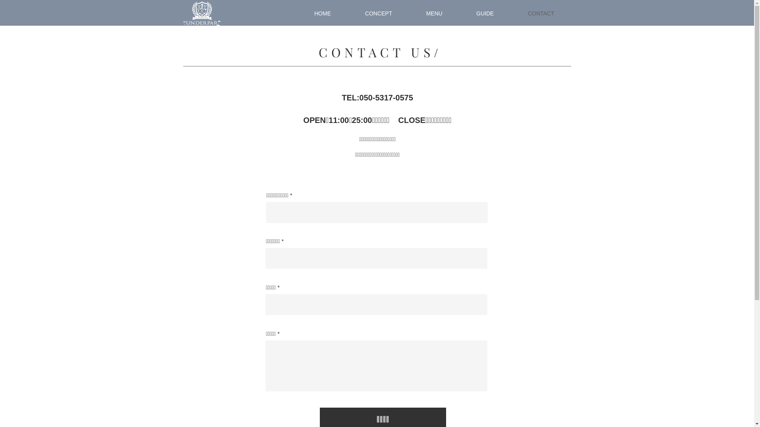 This screenshot has width=760, height=427. Describe the element at coordinates (541, 13) in the screenshot. I see `CONTACT` at that location.